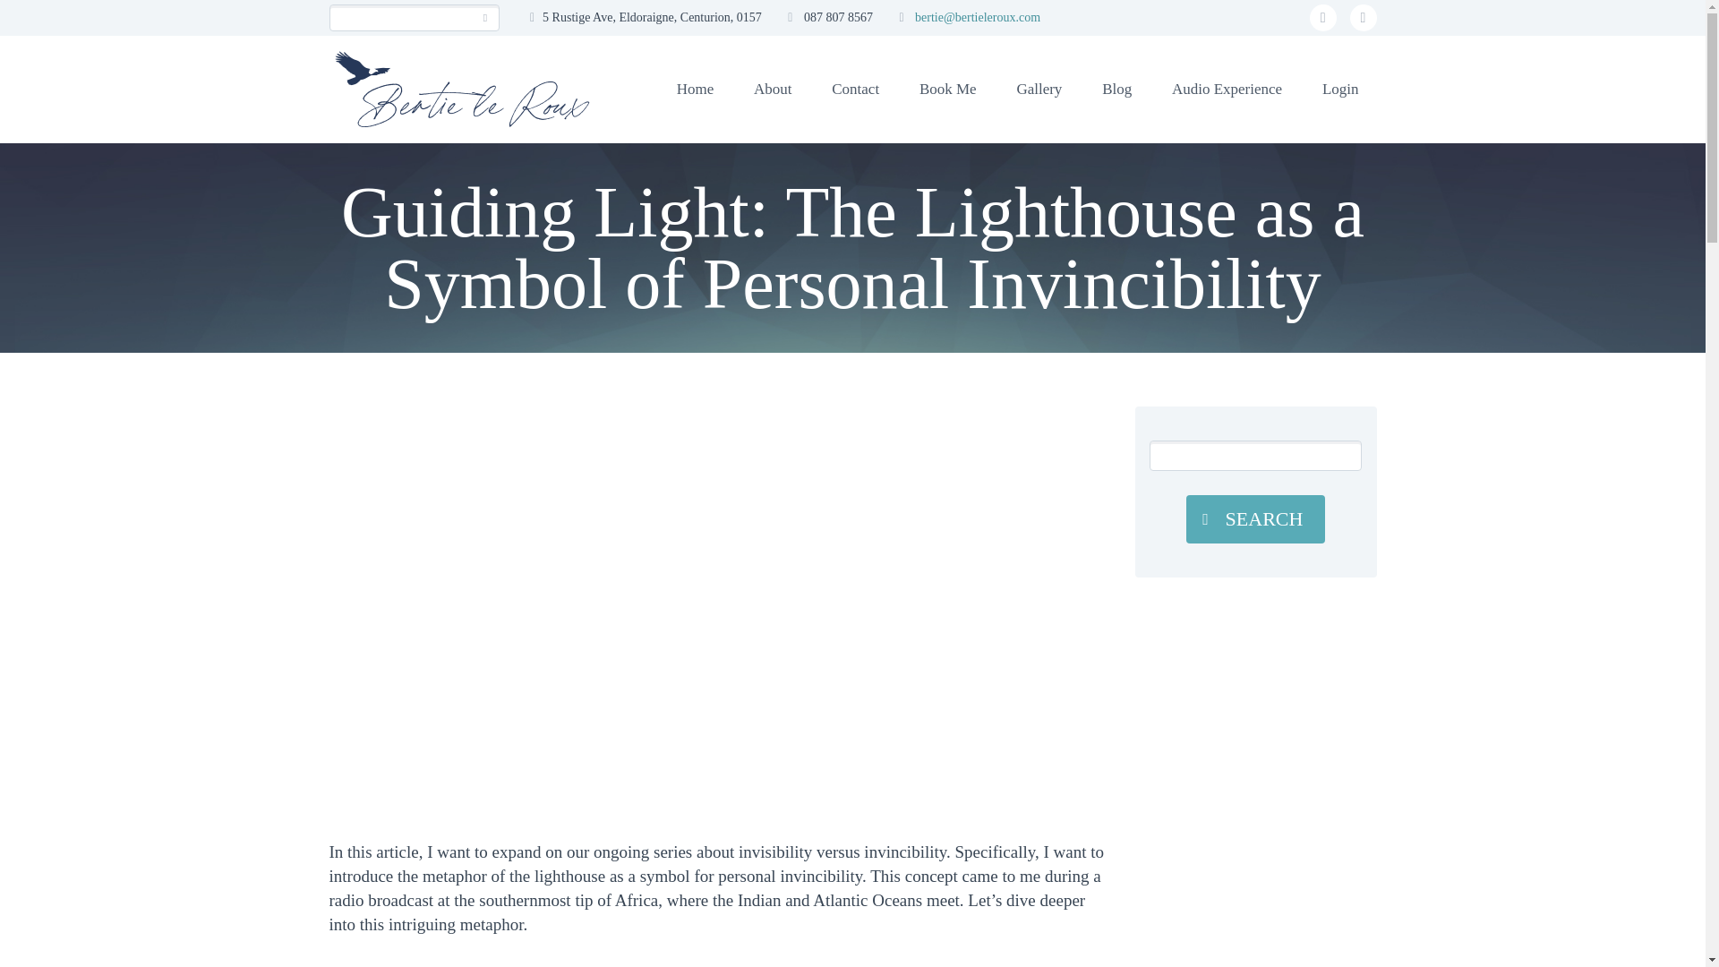 The height and width of the screenshot is (967, 1719). Describe the element at coordinates (1363, 18) in the screenshot. I see `linkedin` at that location.